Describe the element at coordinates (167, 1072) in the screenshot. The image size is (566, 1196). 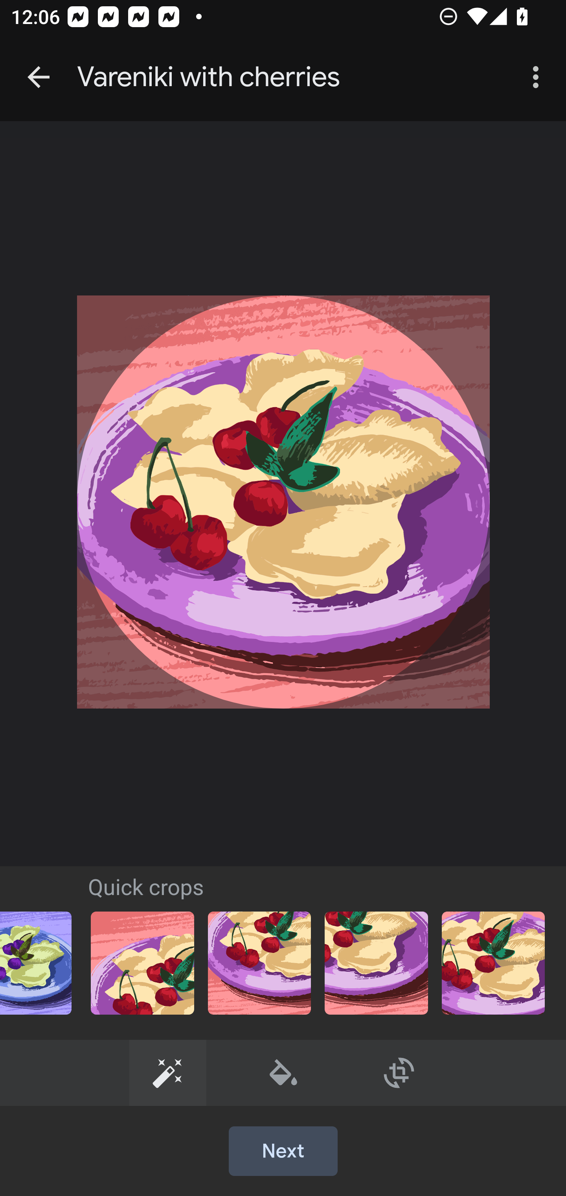
I see `Presets` at that location.